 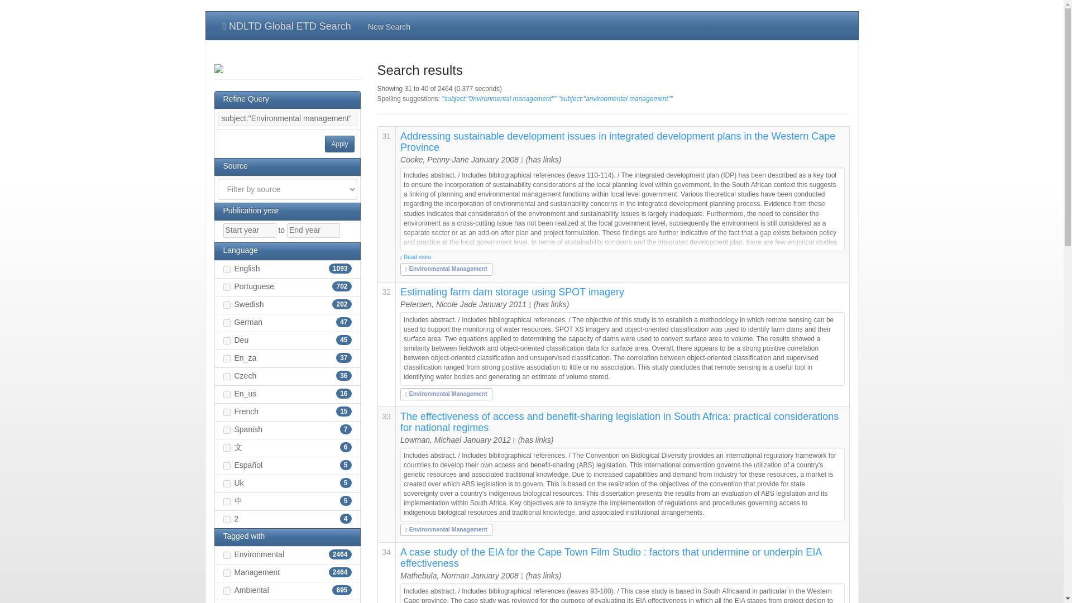 What do you see at coordinates (287, 118) in the screenshot?
I see `subject:"Environmental management"` at bounding box center [287, 118].